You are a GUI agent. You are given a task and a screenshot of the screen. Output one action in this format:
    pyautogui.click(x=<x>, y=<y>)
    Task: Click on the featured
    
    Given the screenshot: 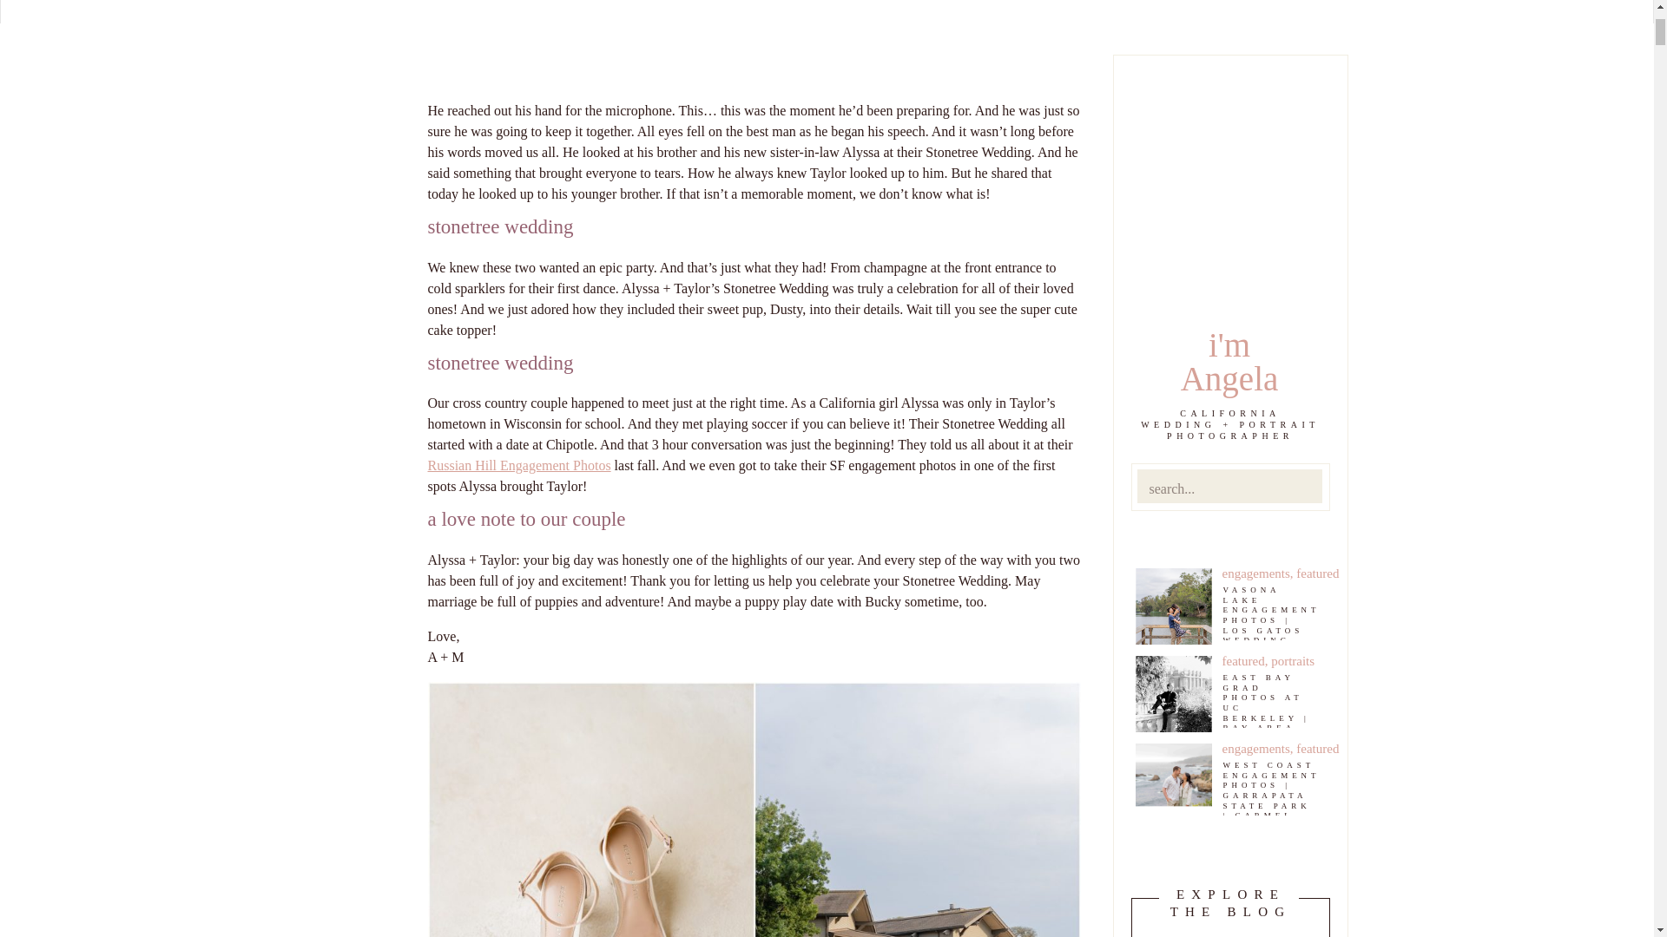 What is the action you would take?
    pyautogui.click(x=1243, y=661)
    